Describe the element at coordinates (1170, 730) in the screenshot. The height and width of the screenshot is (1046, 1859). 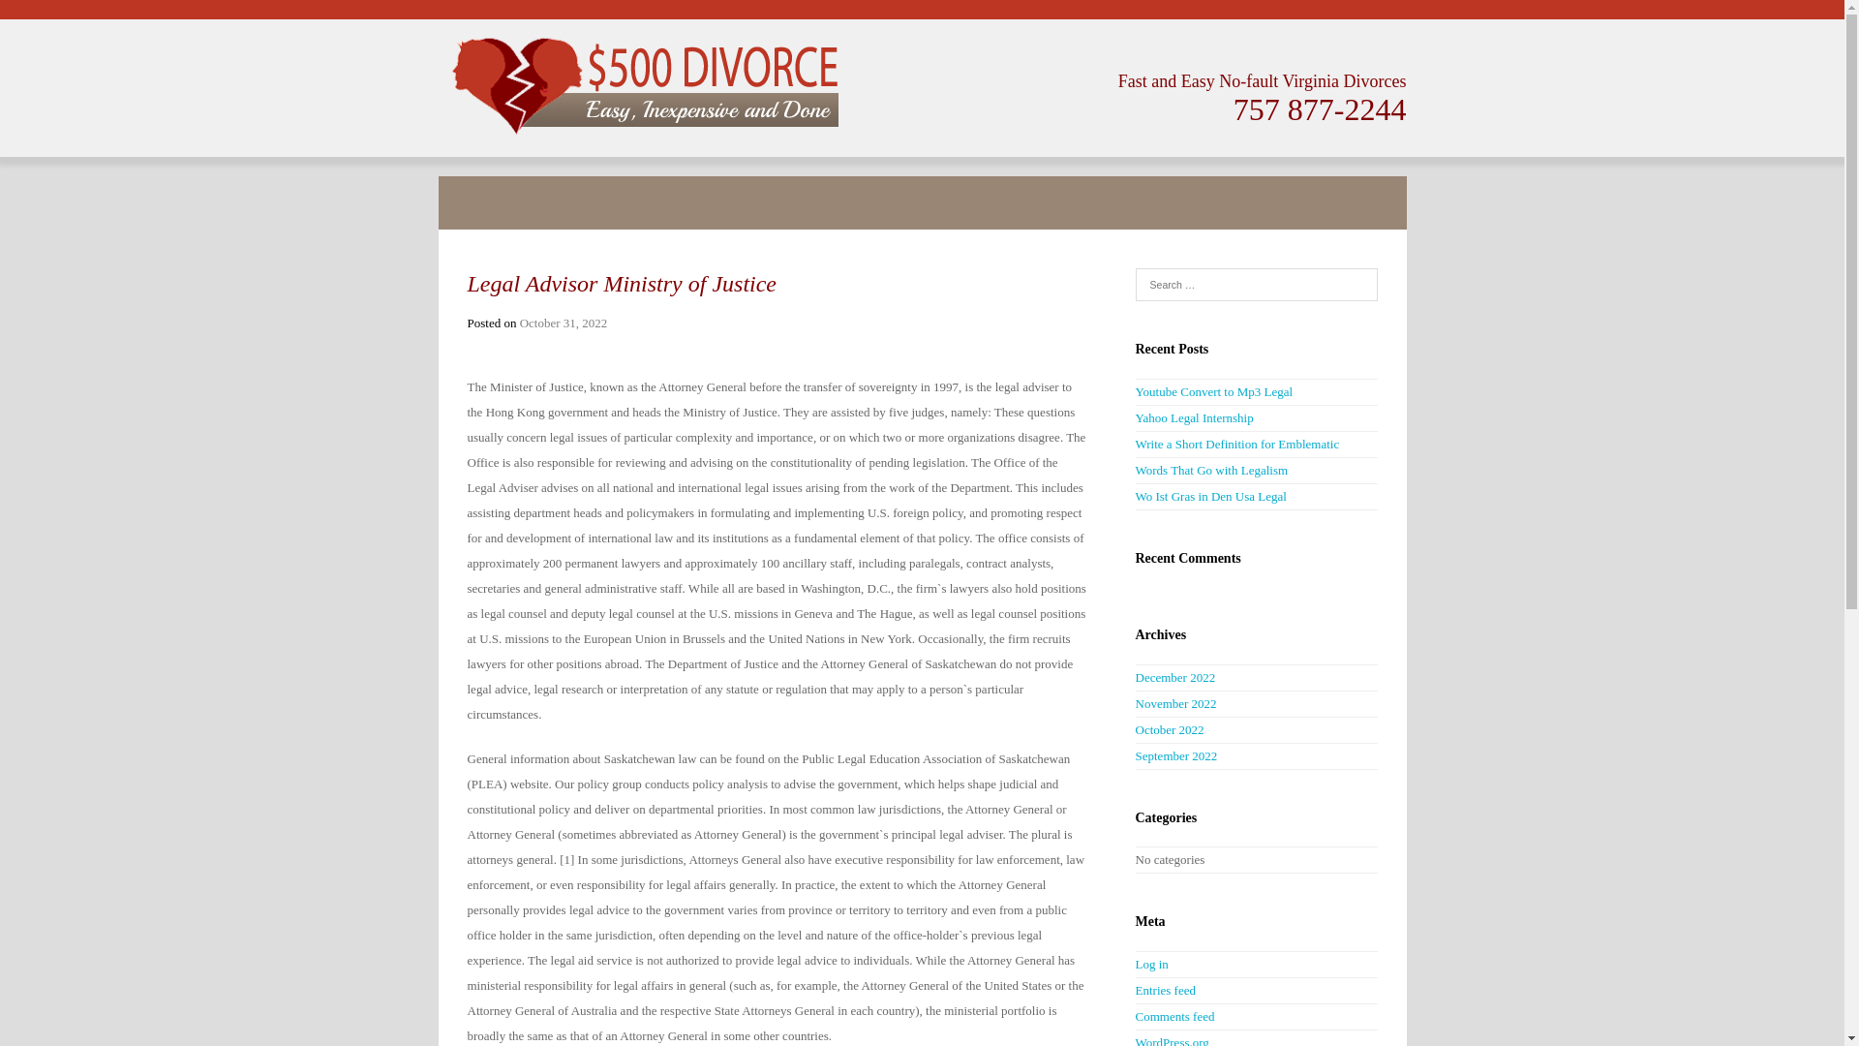
I see `October 2022` at that location.